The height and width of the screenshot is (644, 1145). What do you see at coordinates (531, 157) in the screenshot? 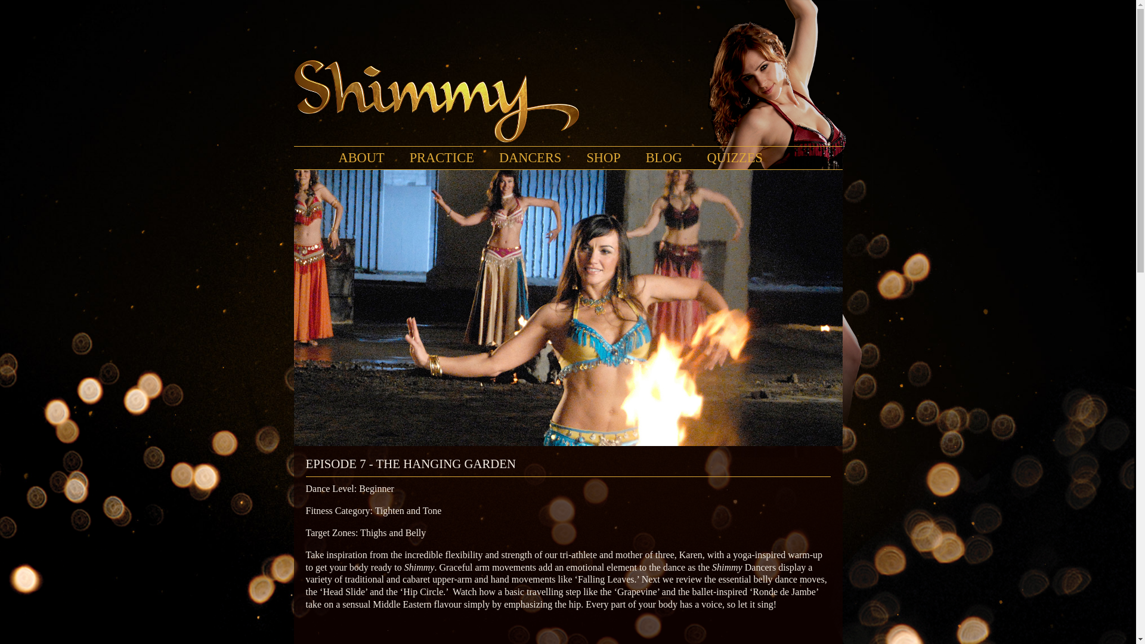
I see `DANCERS` at bounding box center [531, 157].